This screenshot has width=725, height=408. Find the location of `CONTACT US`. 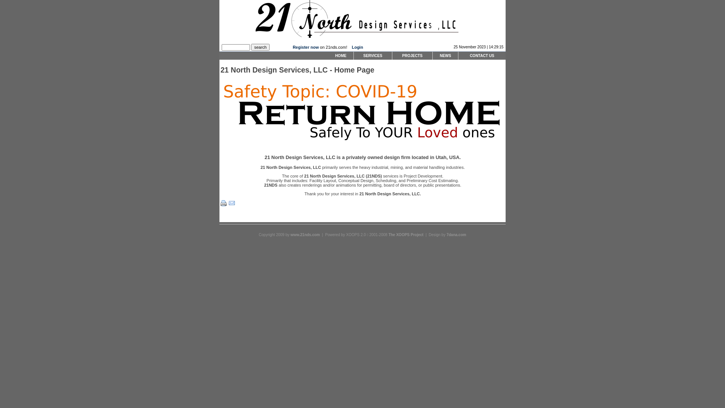

CONTACT US is located at coordinates (482, 56).